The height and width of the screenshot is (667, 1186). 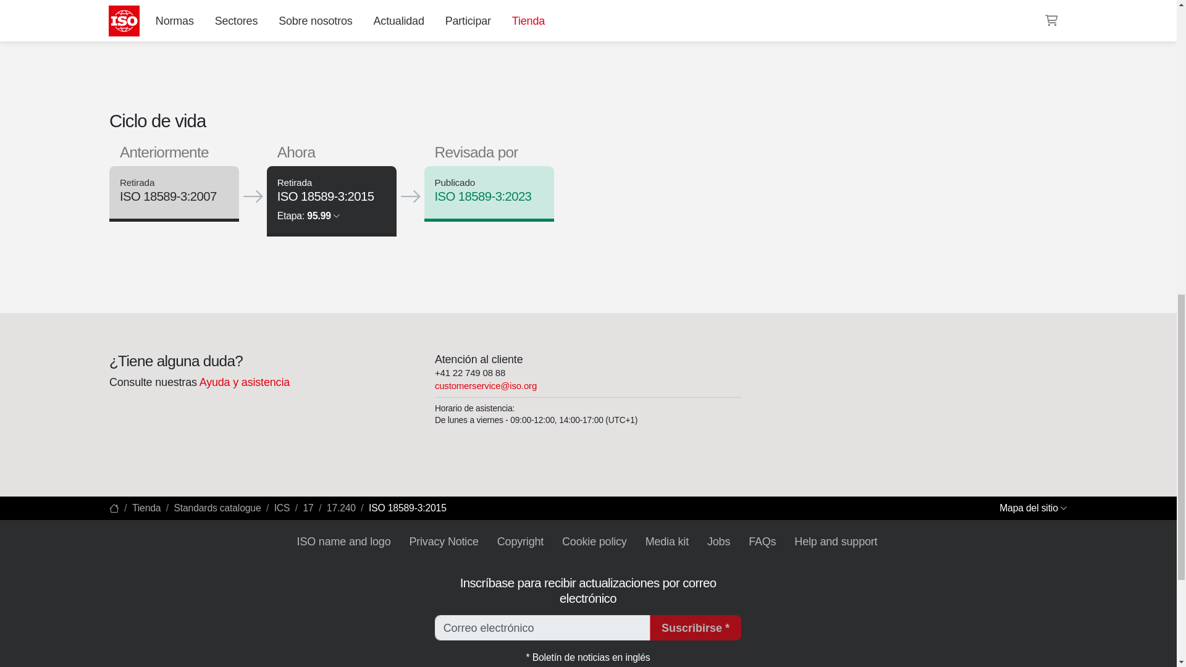 What do you see at coordinates (308, 216) in the screenshot?
I see `Etapa: 95.99` at bounding box center [308, 216].